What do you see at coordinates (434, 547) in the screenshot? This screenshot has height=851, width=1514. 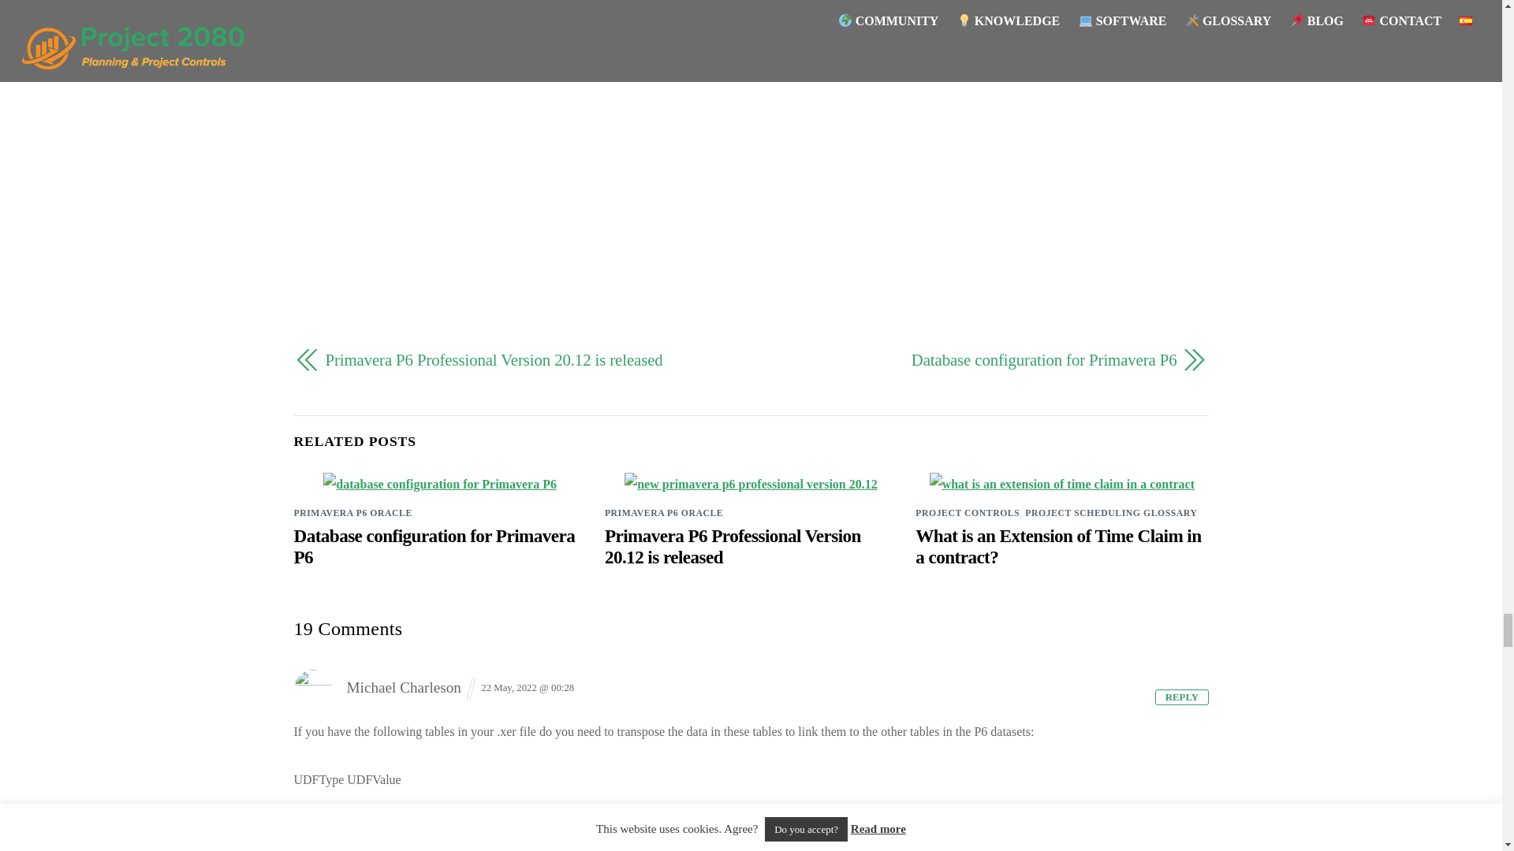 I see `Database configuration for Primavera P6` at bounding box center [434, 547].